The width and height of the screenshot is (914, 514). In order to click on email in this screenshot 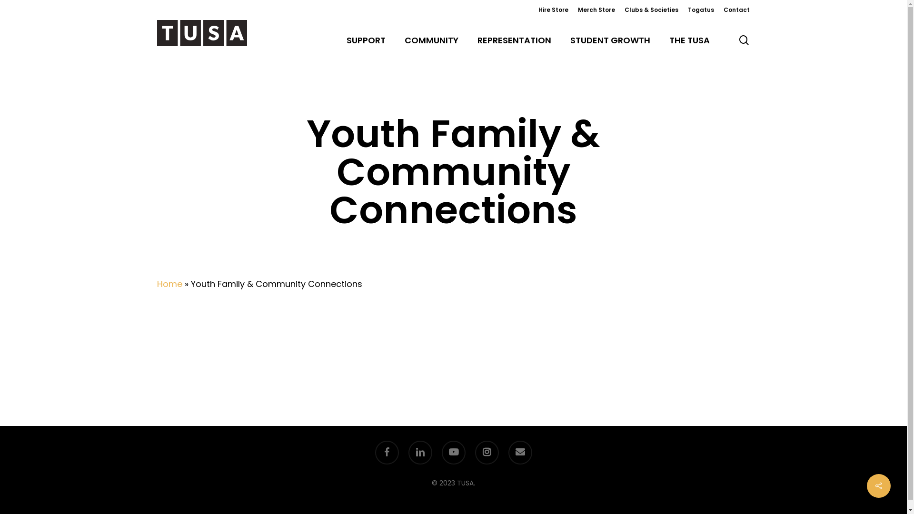, I will do `click(520, 453)`.